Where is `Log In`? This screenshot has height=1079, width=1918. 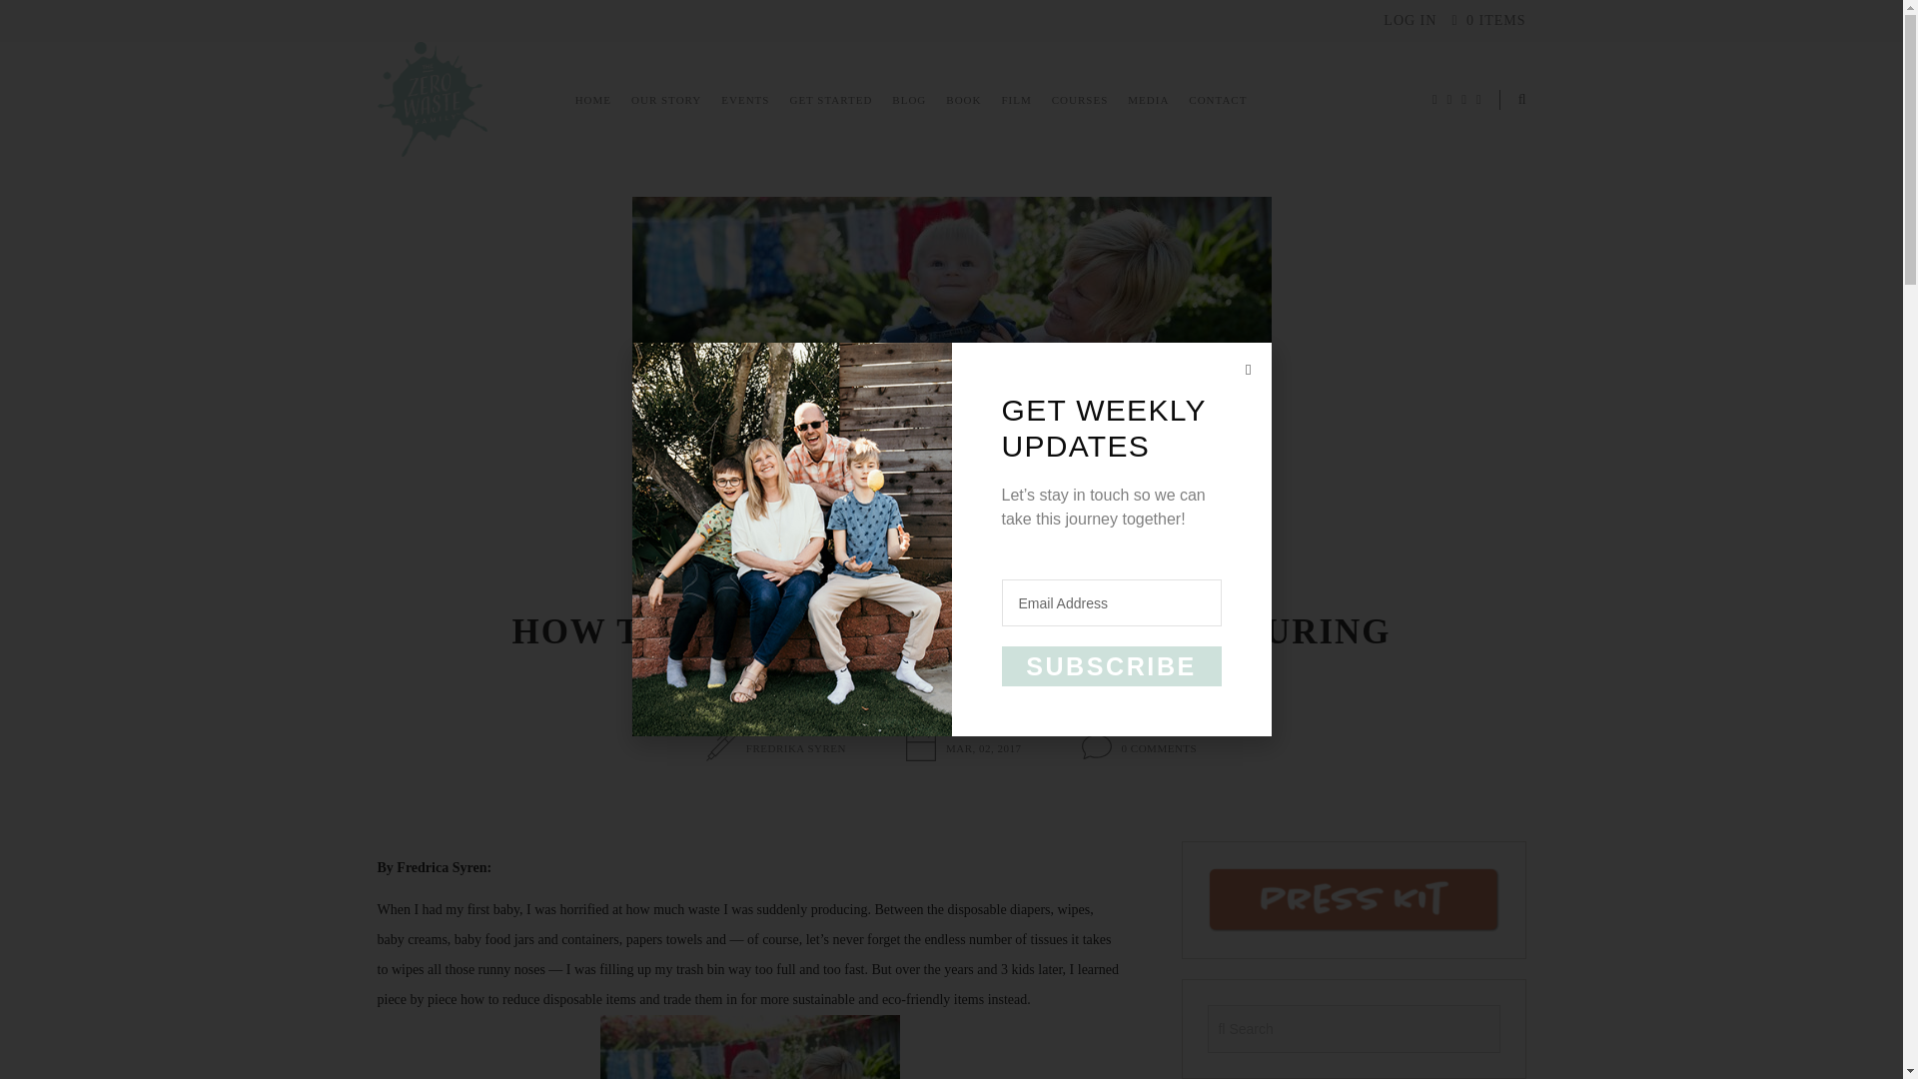 Log In is located at coordinates (1410, 20).